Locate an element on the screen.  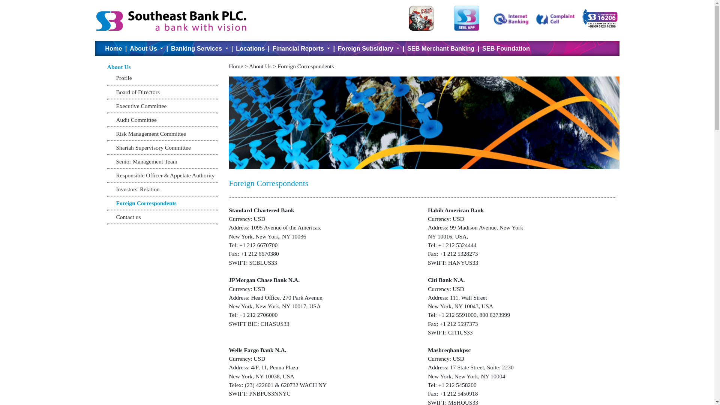
Risk Management Committee is located at coordinates (151, 133).